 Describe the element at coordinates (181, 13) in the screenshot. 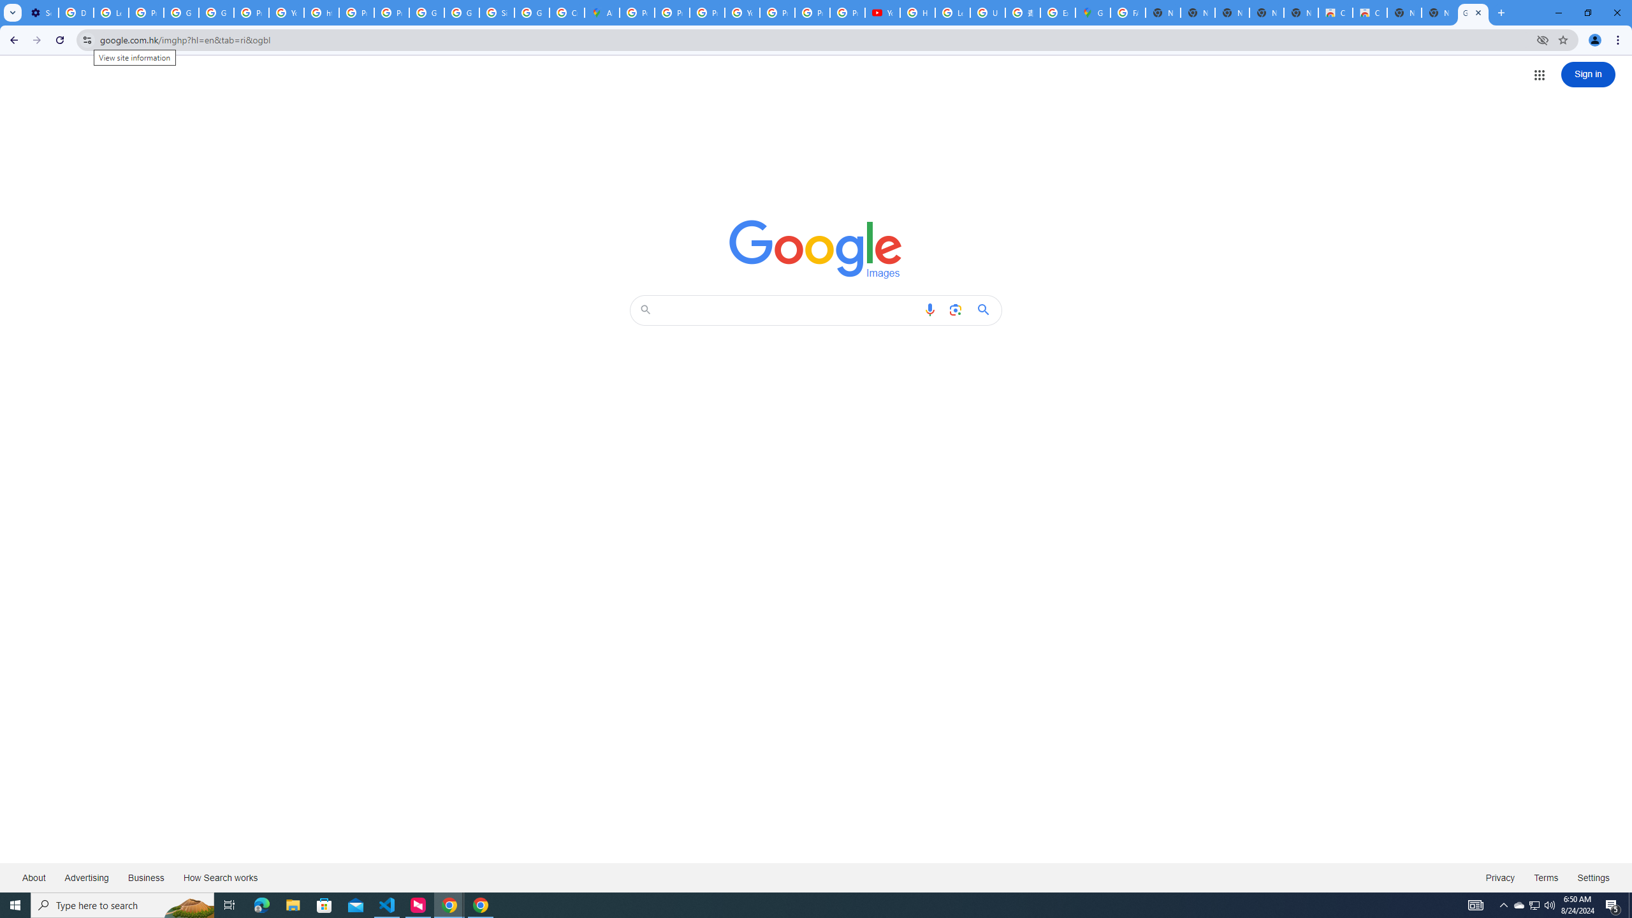

I see `Google Account Help` at that location.